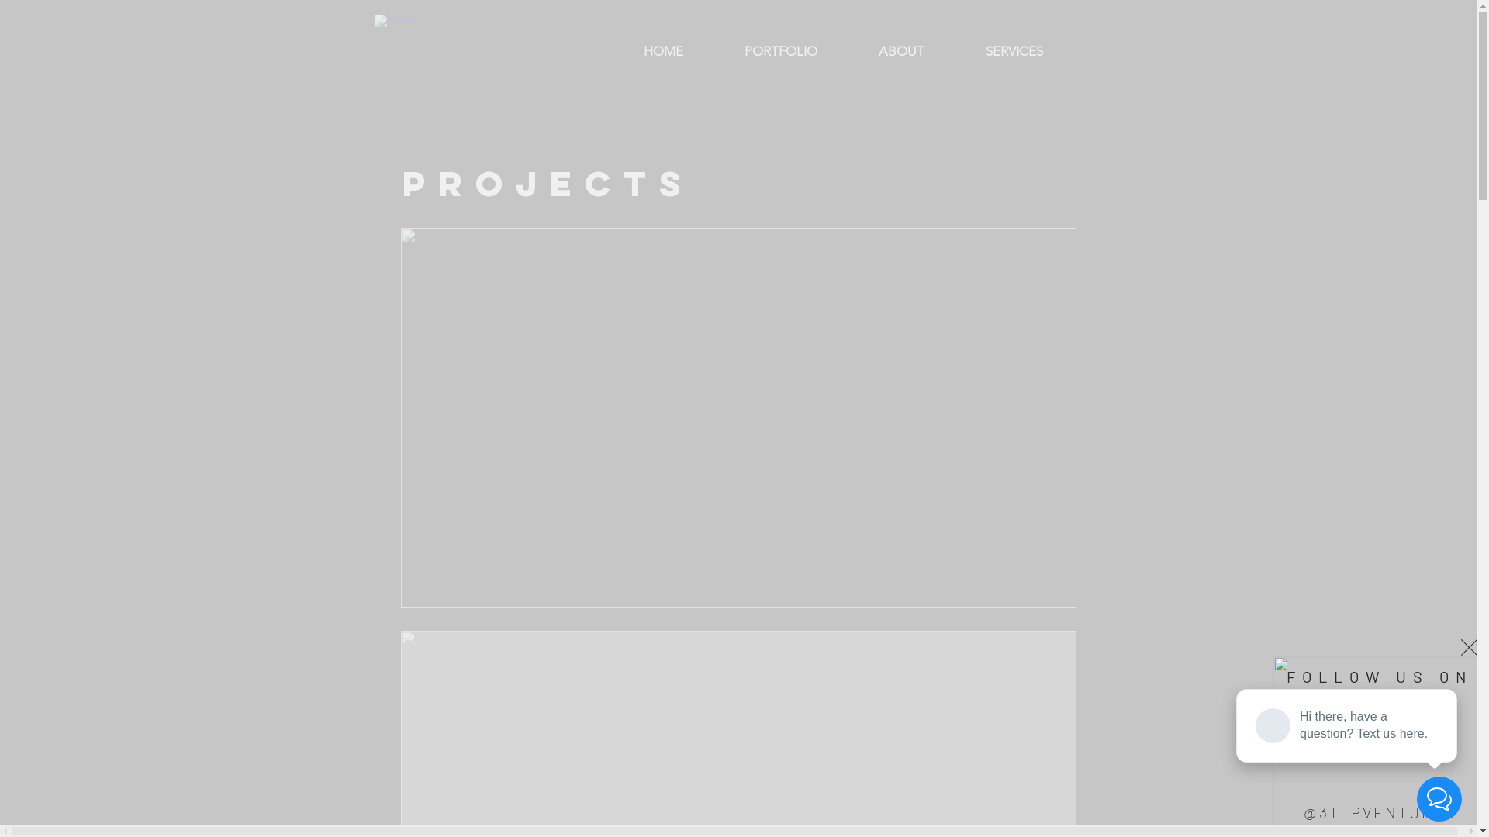 This screenshot has width=1489, height=837. I want to click on SERVICES, so click(1014, 50).